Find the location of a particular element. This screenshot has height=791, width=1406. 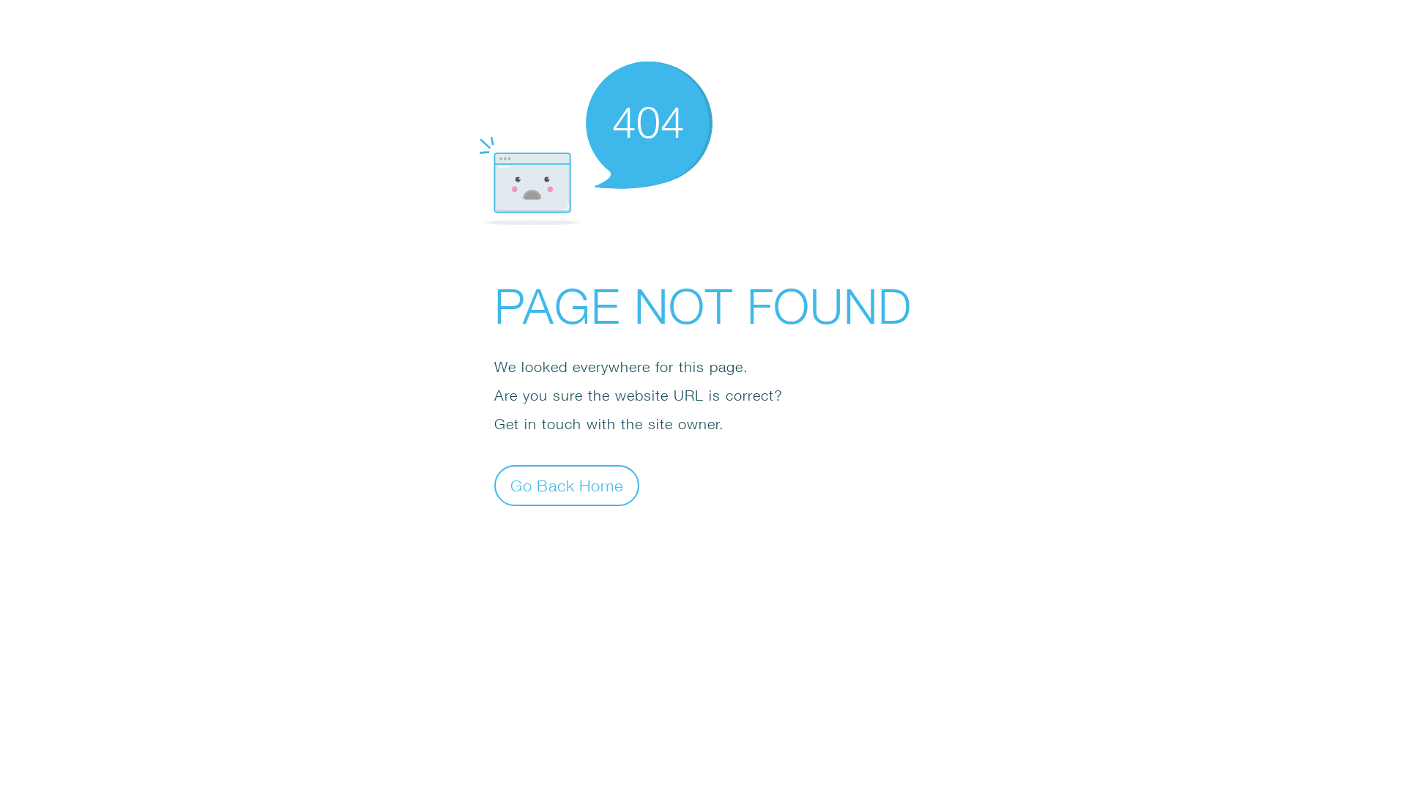

Go Back Home is located at coordinates (567, 485).